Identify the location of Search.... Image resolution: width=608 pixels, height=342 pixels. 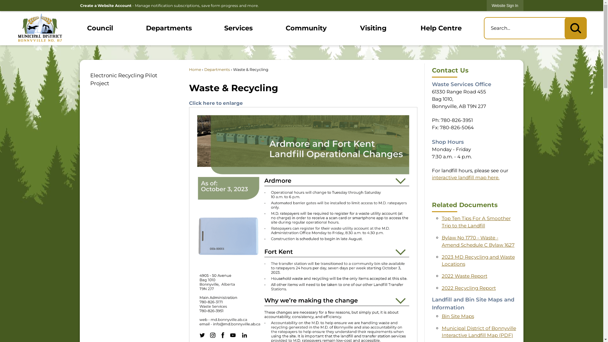
(535, 28).